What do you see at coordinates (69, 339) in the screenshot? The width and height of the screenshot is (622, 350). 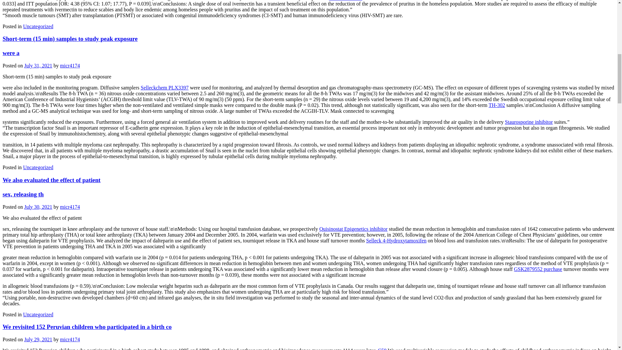 I see `micr4174` at bounding box center [69, 339].